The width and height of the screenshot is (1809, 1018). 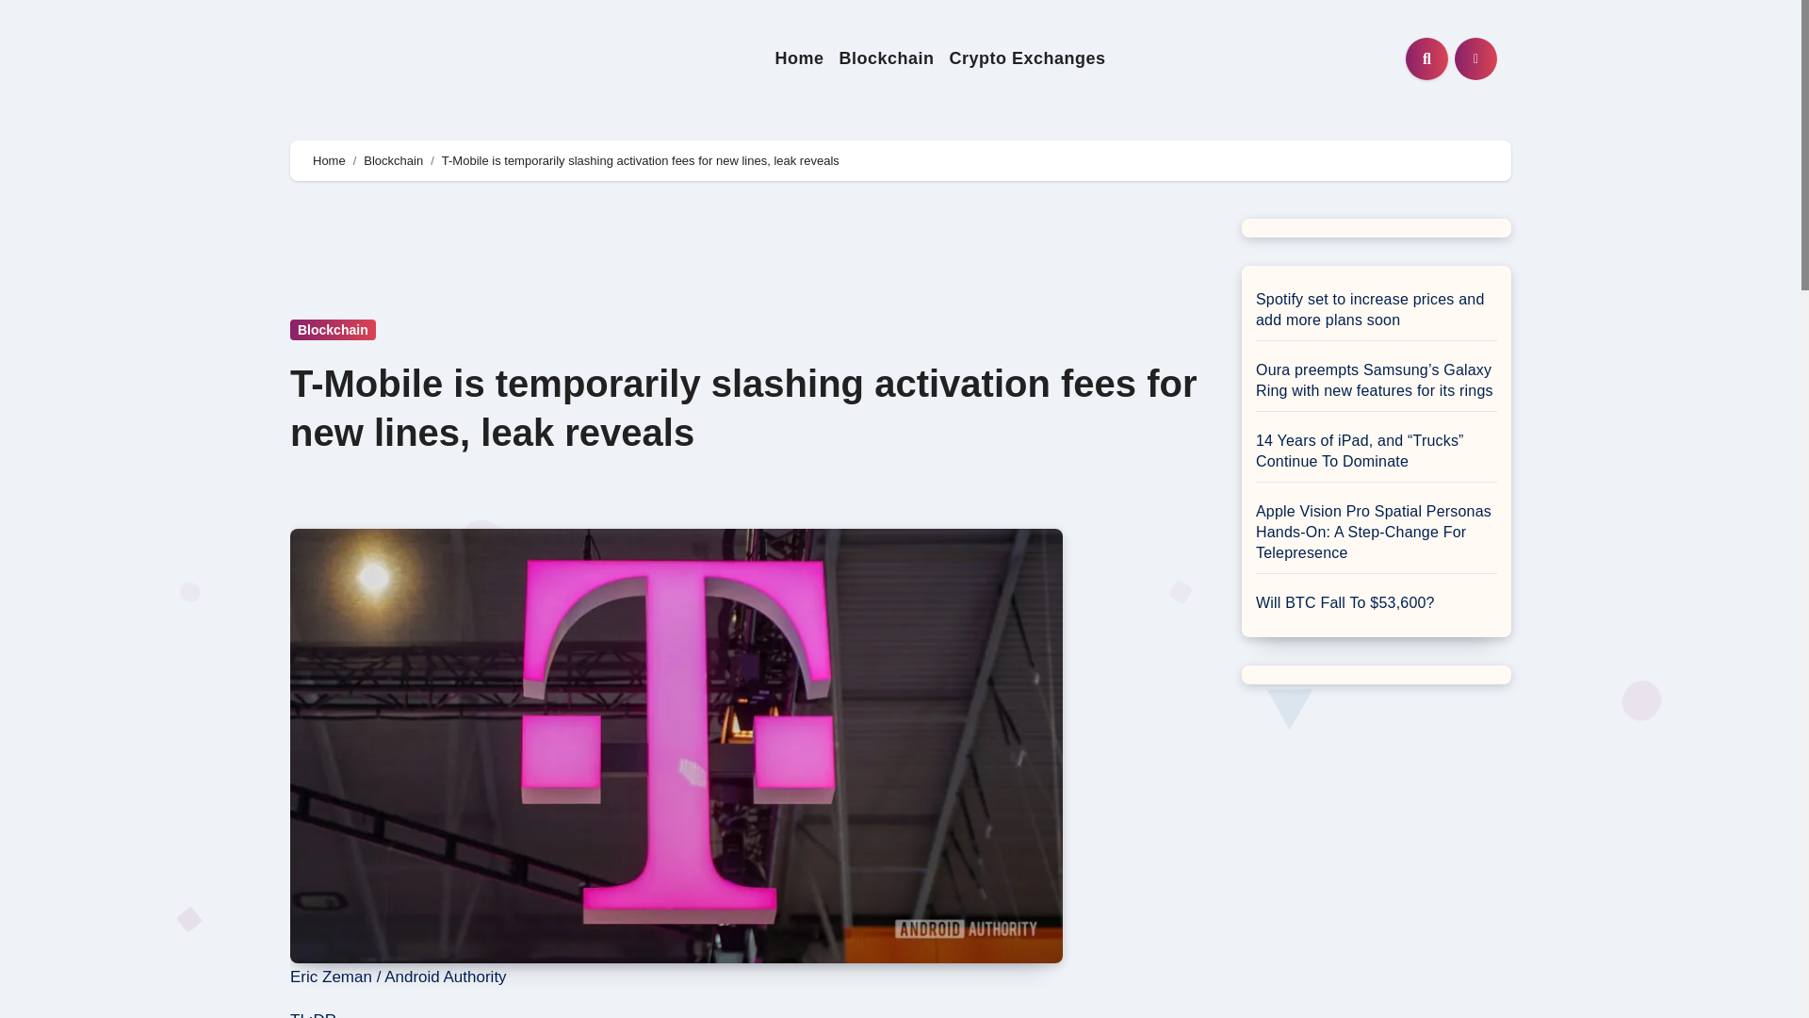 I want to click on Home, so click(x=329, y=160).